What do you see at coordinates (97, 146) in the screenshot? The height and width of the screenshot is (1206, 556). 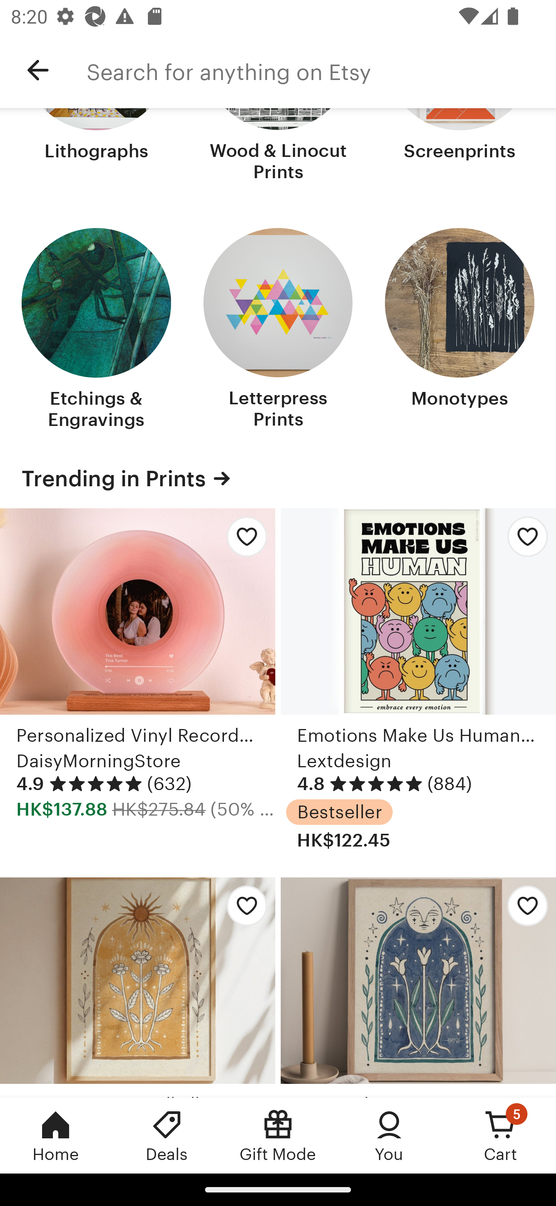 I see `Lithographs` at bounding box center [97, 146].